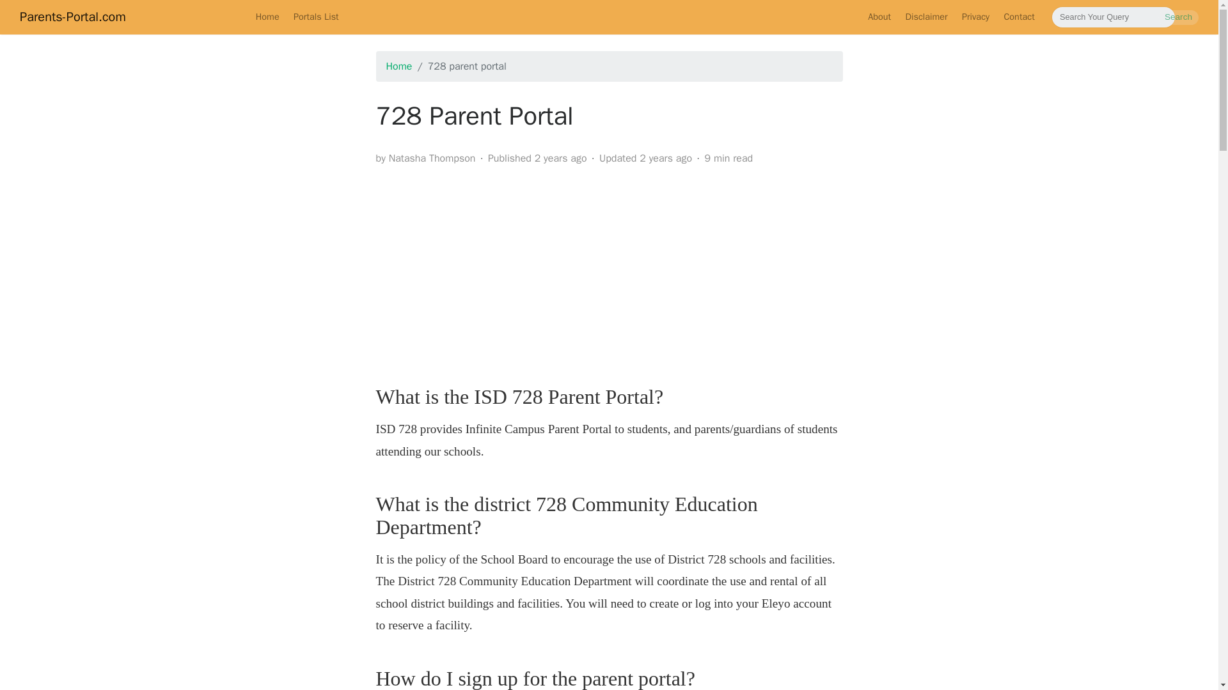 This screenshot has width=1228, height=690. Describe the element at coordinates (976, 17) in the screenshot. I see `Privacy` at that location.